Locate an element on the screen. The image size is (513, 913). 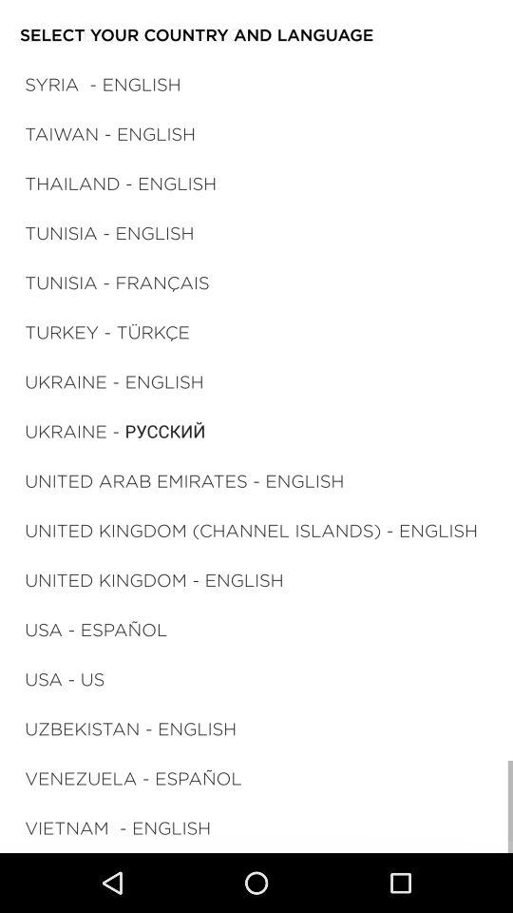
turn on taiwan - english item is located at coordinates (110, 133).